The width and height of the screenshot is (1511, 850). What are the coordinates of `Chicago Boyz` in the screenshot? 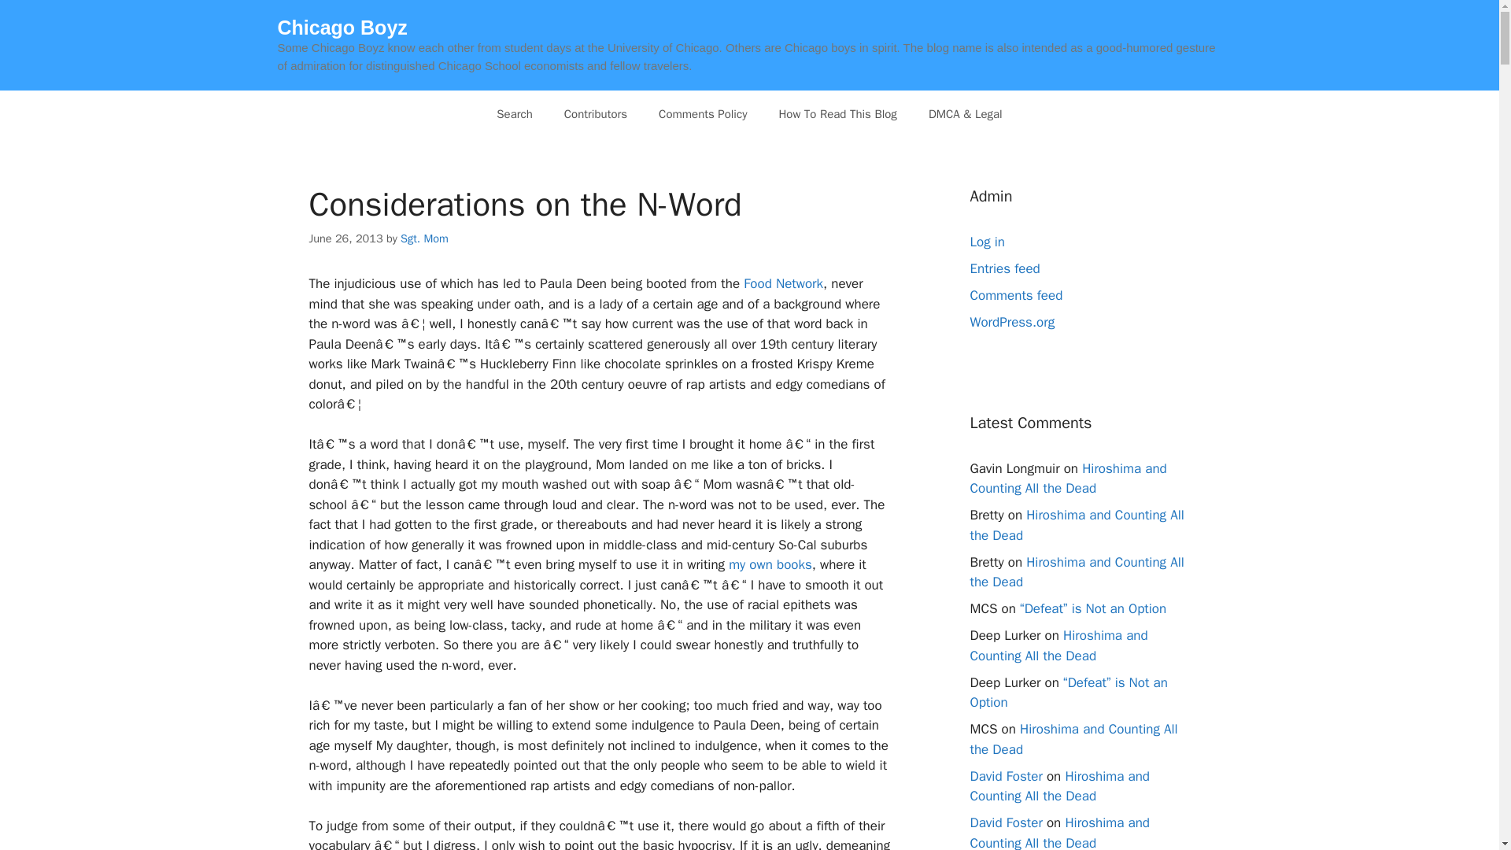 It's located at (342, 27).